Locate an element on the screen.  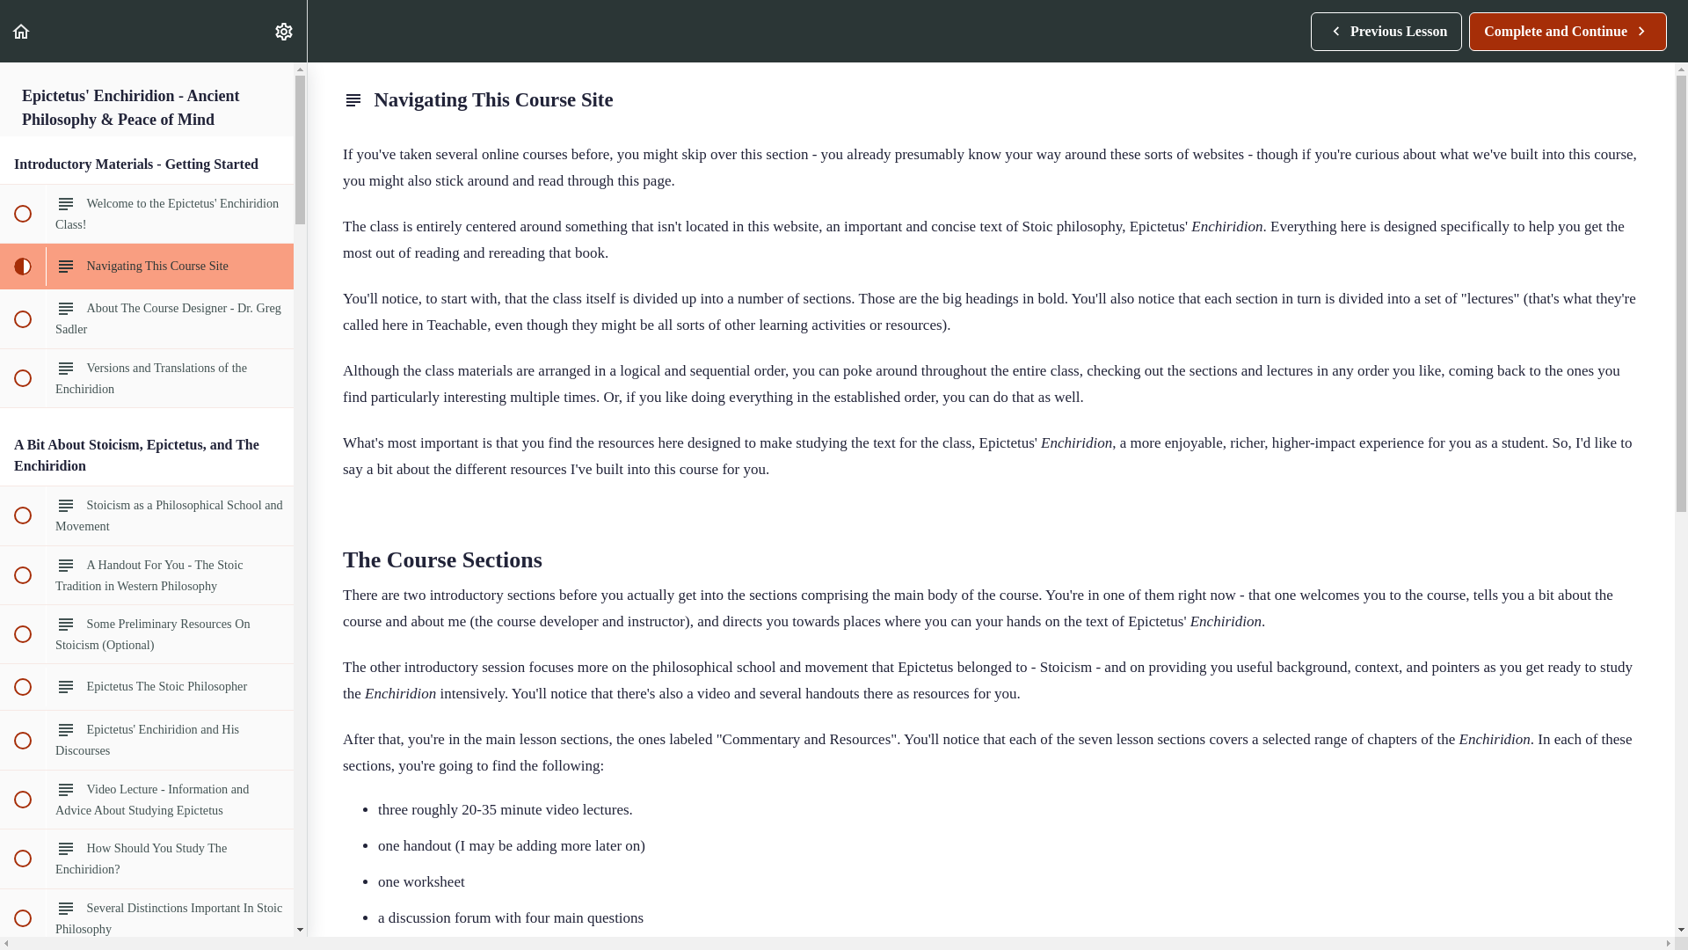
  About The Course Designer - Dr. Greg Sadler is located at coordinates (147, 686).